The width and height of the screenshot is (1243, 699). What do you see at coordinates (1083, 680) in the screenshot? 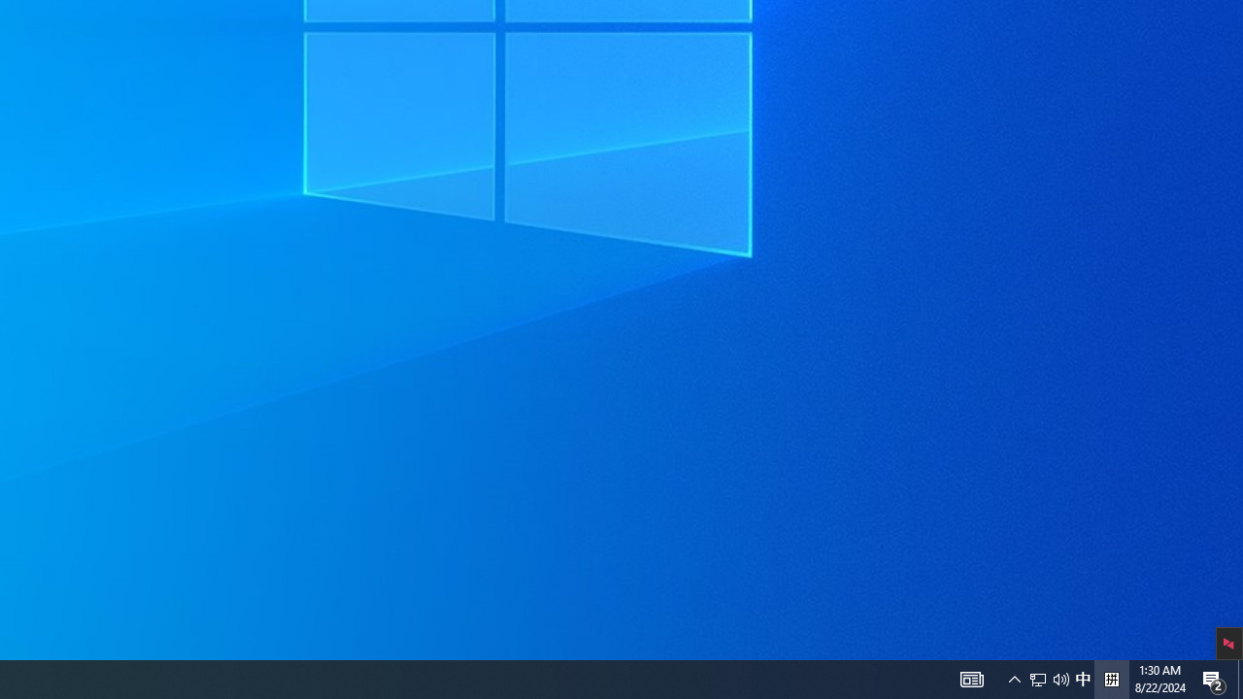
I see `User Promoted Notification Area` at bounding box center [1083, 680].